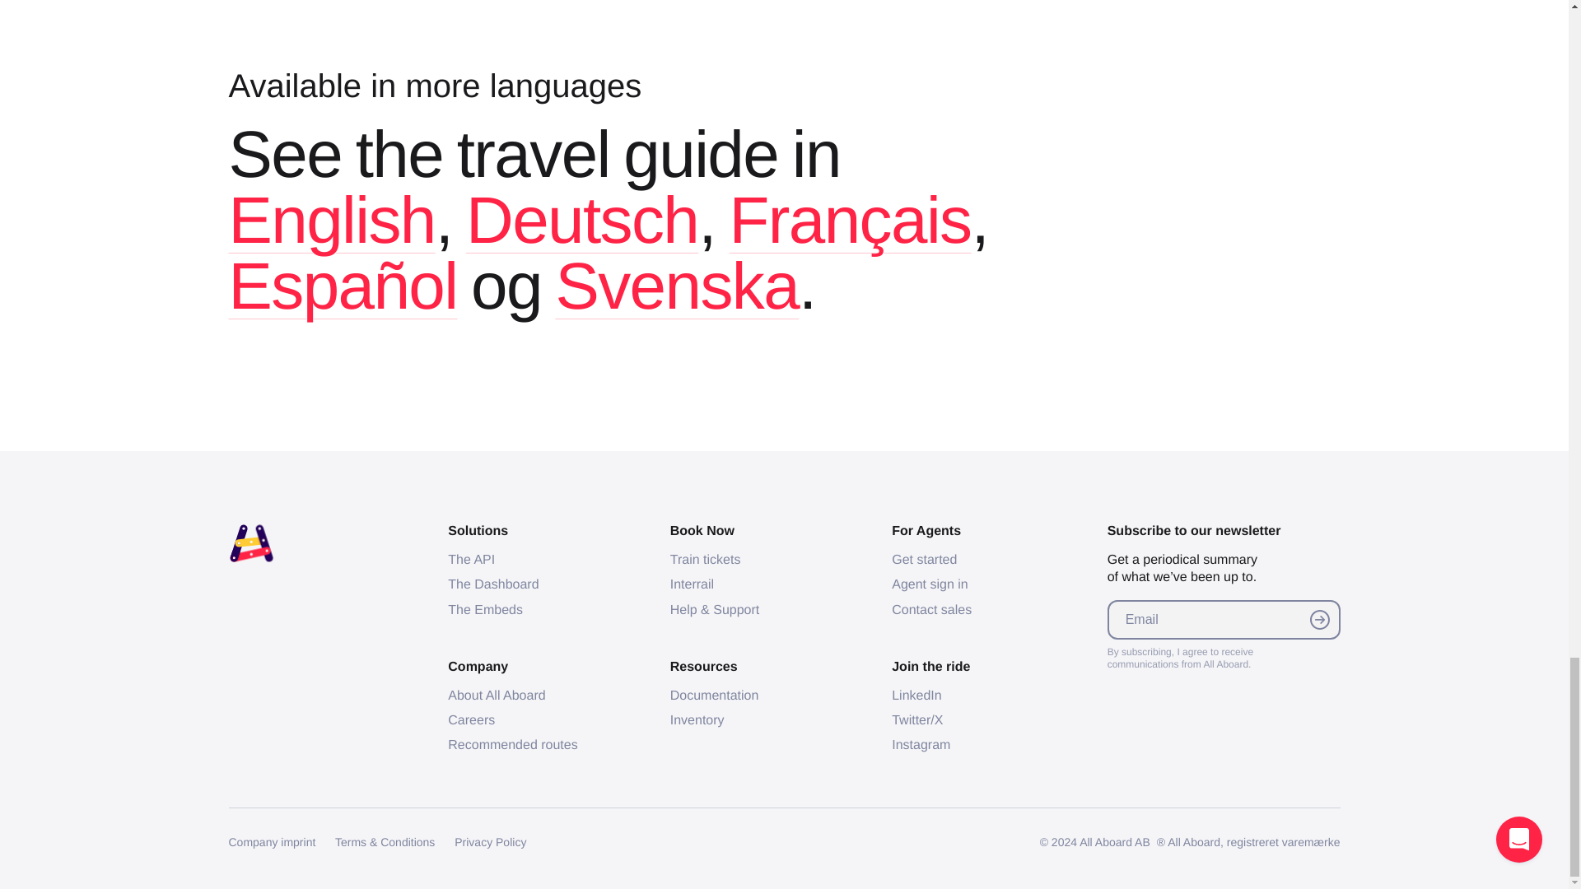  Describe the element at coordinates (471, 721) in the screenshot. I see `Careers` at that location.